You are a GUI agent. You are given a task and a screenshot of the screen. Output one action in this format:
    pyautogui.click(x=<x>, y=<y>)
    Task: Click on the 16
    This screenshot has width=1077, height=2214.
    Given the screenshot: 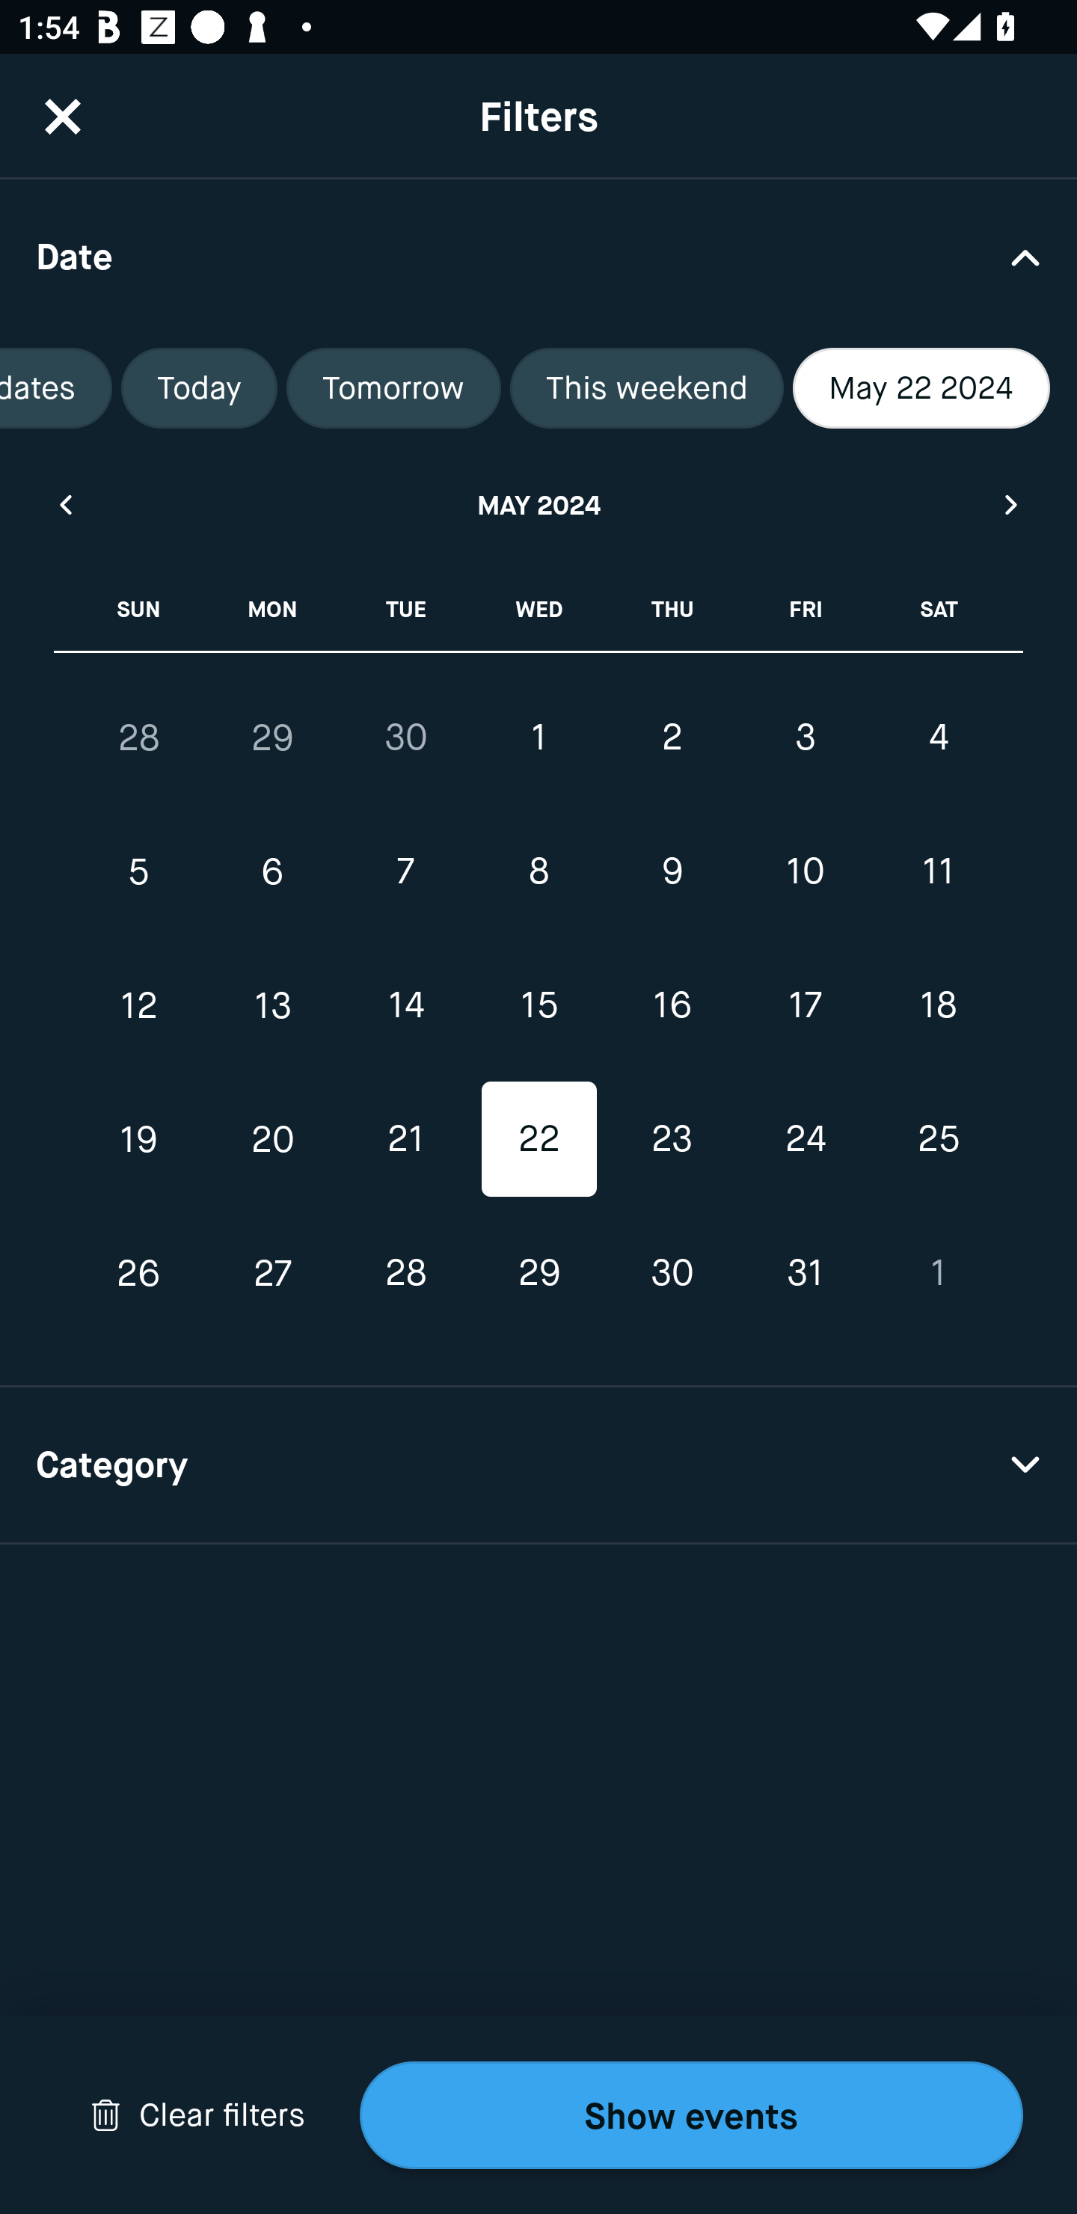 What is the action you would take?
    pyautogui.click(x=672, y=1005)
    